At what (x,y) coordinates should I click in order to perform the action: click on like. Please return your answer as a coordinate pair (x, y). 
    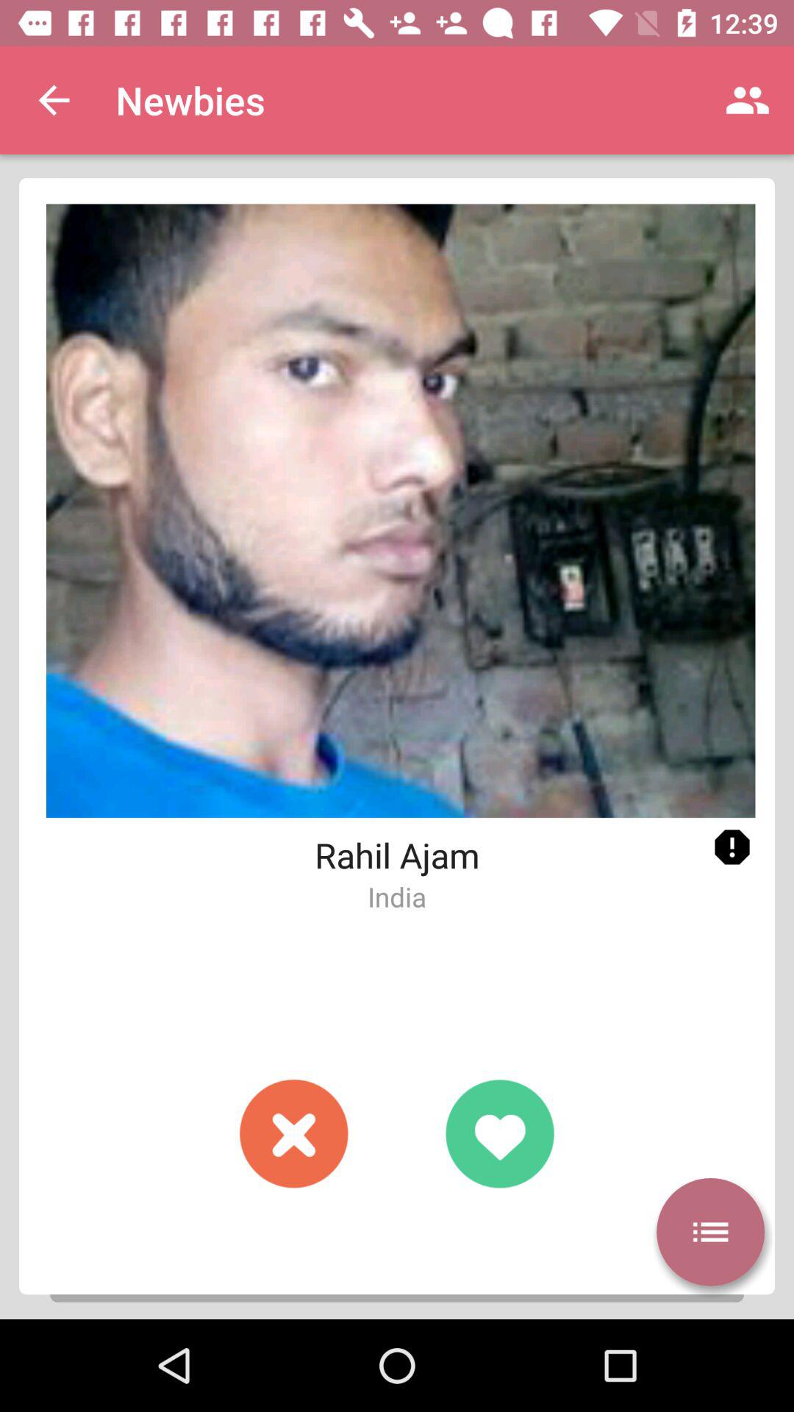
    Looking at the image, I should click on (500, 1134).